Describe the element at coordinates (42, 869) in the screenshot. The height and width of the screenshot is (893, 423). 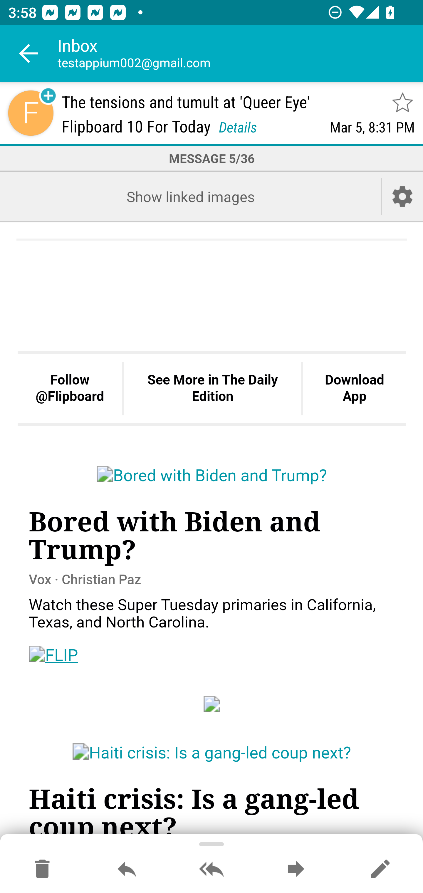
I see `Move to Deleted` at that location.